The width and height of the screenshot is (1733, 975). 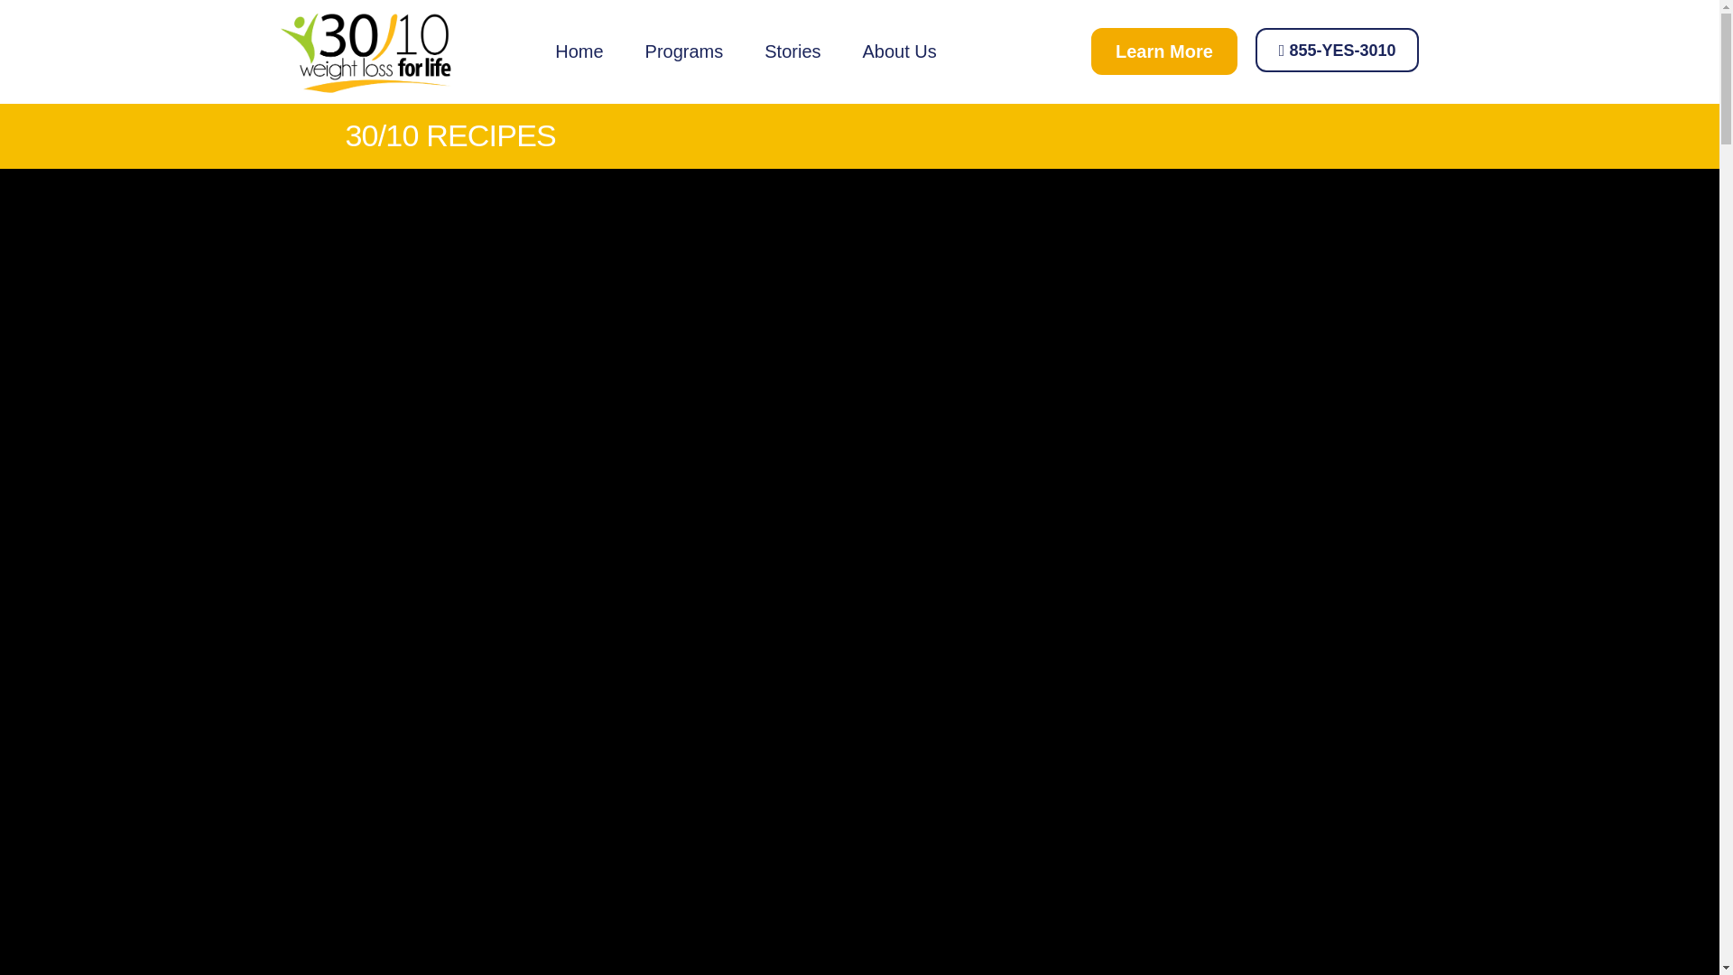 I want to click on 855-YES-3010, so click(x=1337, y=50).